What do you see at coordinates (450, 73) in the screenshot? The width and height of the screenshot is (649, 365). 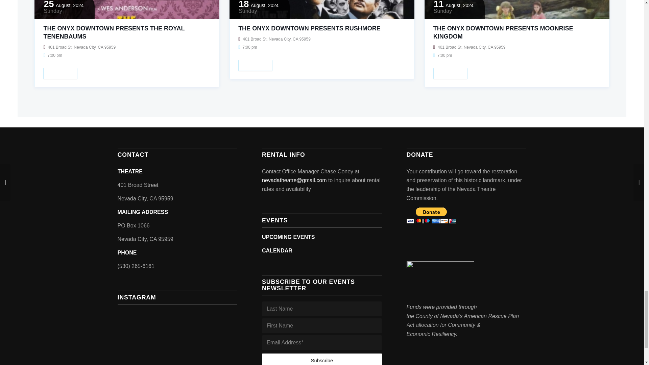 I see `VIEW DETAIL` at bounding box center [450, 73].